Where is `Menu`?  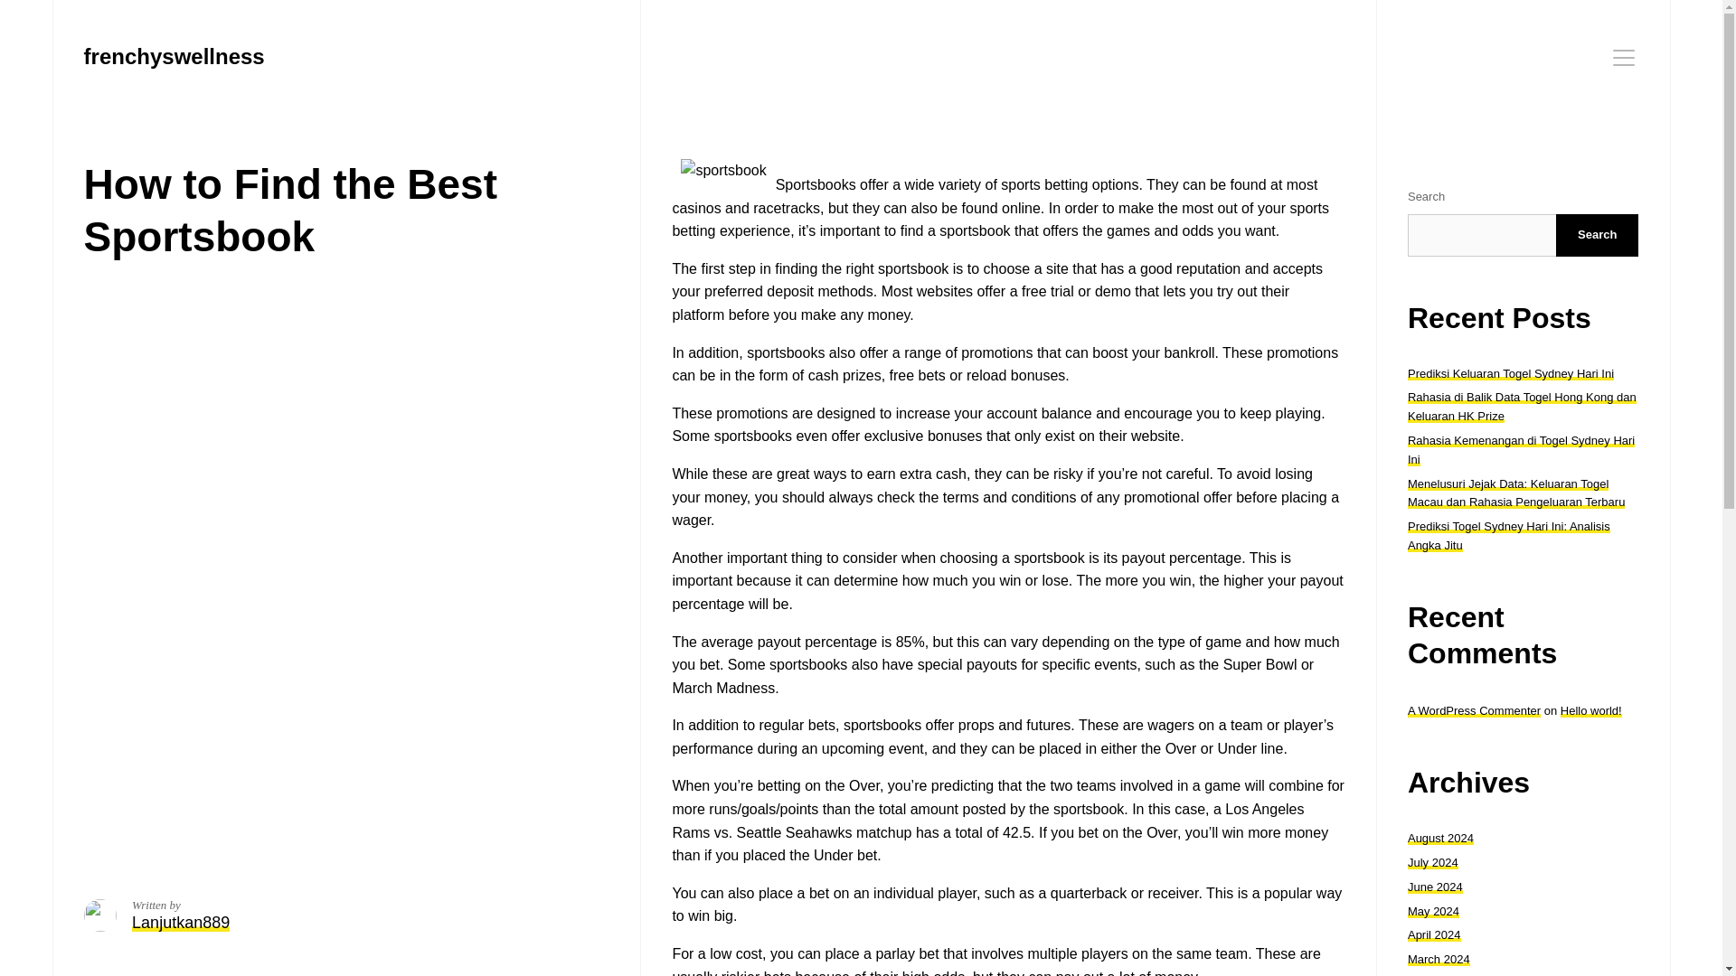
Menu is located at coordinates (1624, 57).